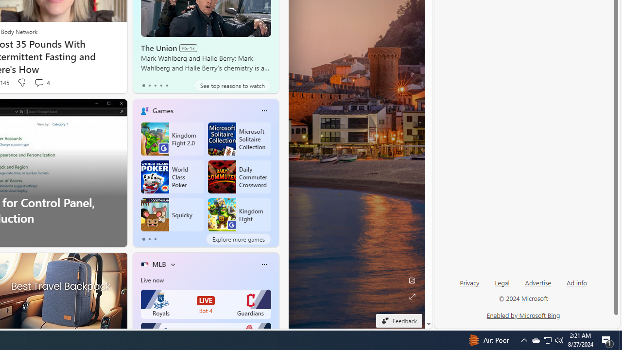 This screenshot has width=622, height=350. Describe the element at coordinates (412, 280) in the screenshot. I see `Edit Background` at that location.